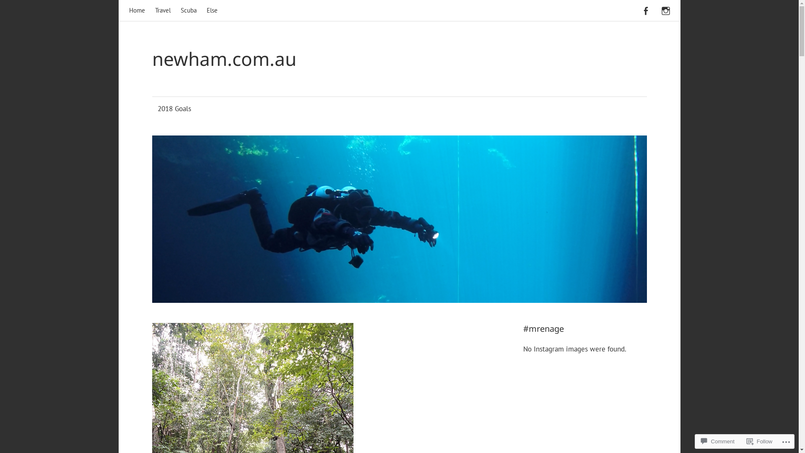 This screenshot has height=453, width=805. What do you see at coordinates (718, 441) in the screenshot?
I see `Comment` at bounding box center [718, 441].